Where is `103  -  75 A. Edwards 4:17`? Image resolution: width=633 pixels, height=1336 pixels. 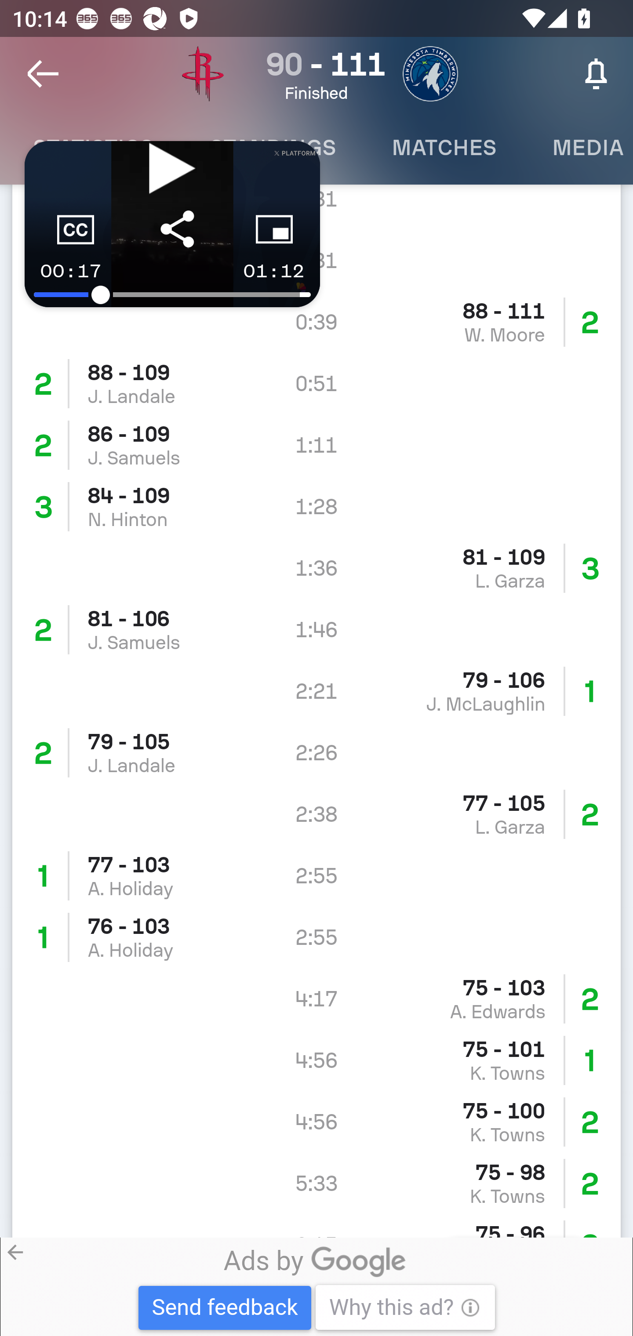 103  -  75 A. Edwards 4:17 is located at coordinates (316, 999).